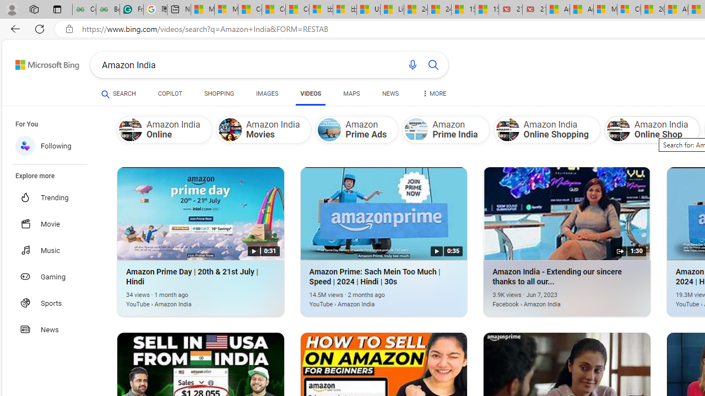 Image resolution: width=705 pixels, height=396 pixels. I want to click on SHOPPING, so click(219, 96).